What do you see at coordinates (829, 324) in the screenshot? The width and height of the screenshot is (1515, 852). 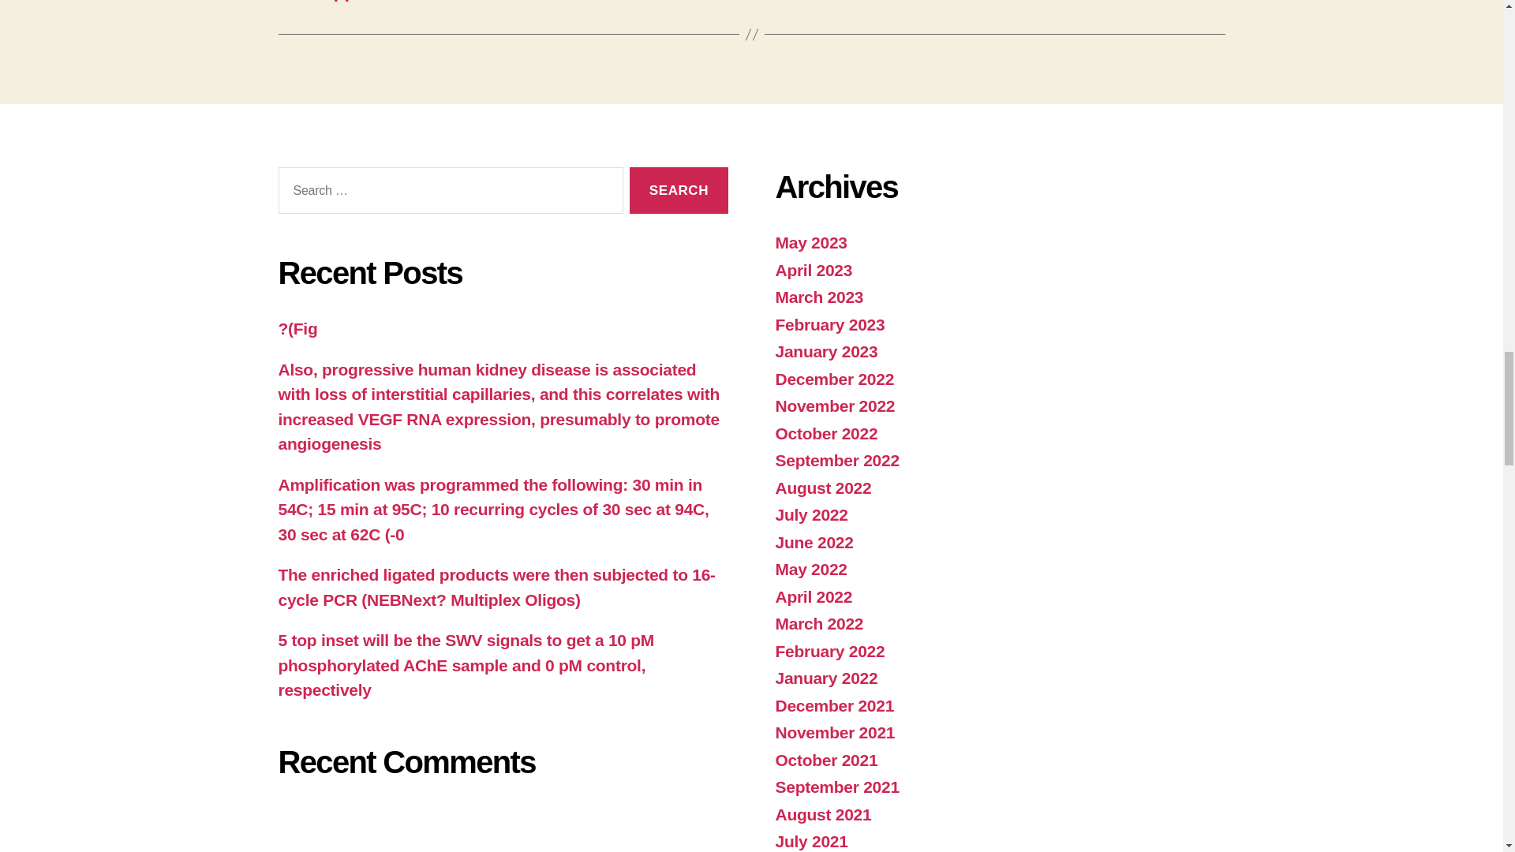 I see `February 2023` at bounding box center [829, 324].